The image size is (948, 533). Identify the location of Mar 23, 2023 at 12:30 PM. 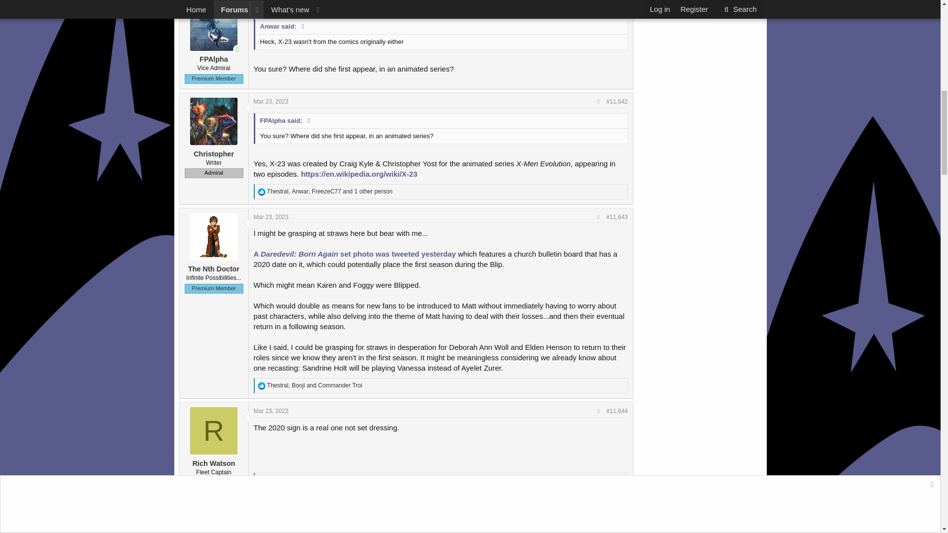
(272, 101).